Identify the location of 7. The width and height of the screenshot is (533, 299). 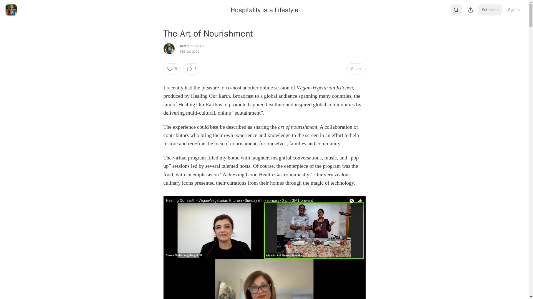
(192, 69).